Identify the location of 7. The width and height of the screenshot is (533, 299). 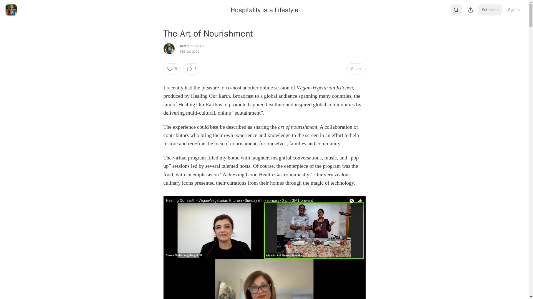
(192, 69).